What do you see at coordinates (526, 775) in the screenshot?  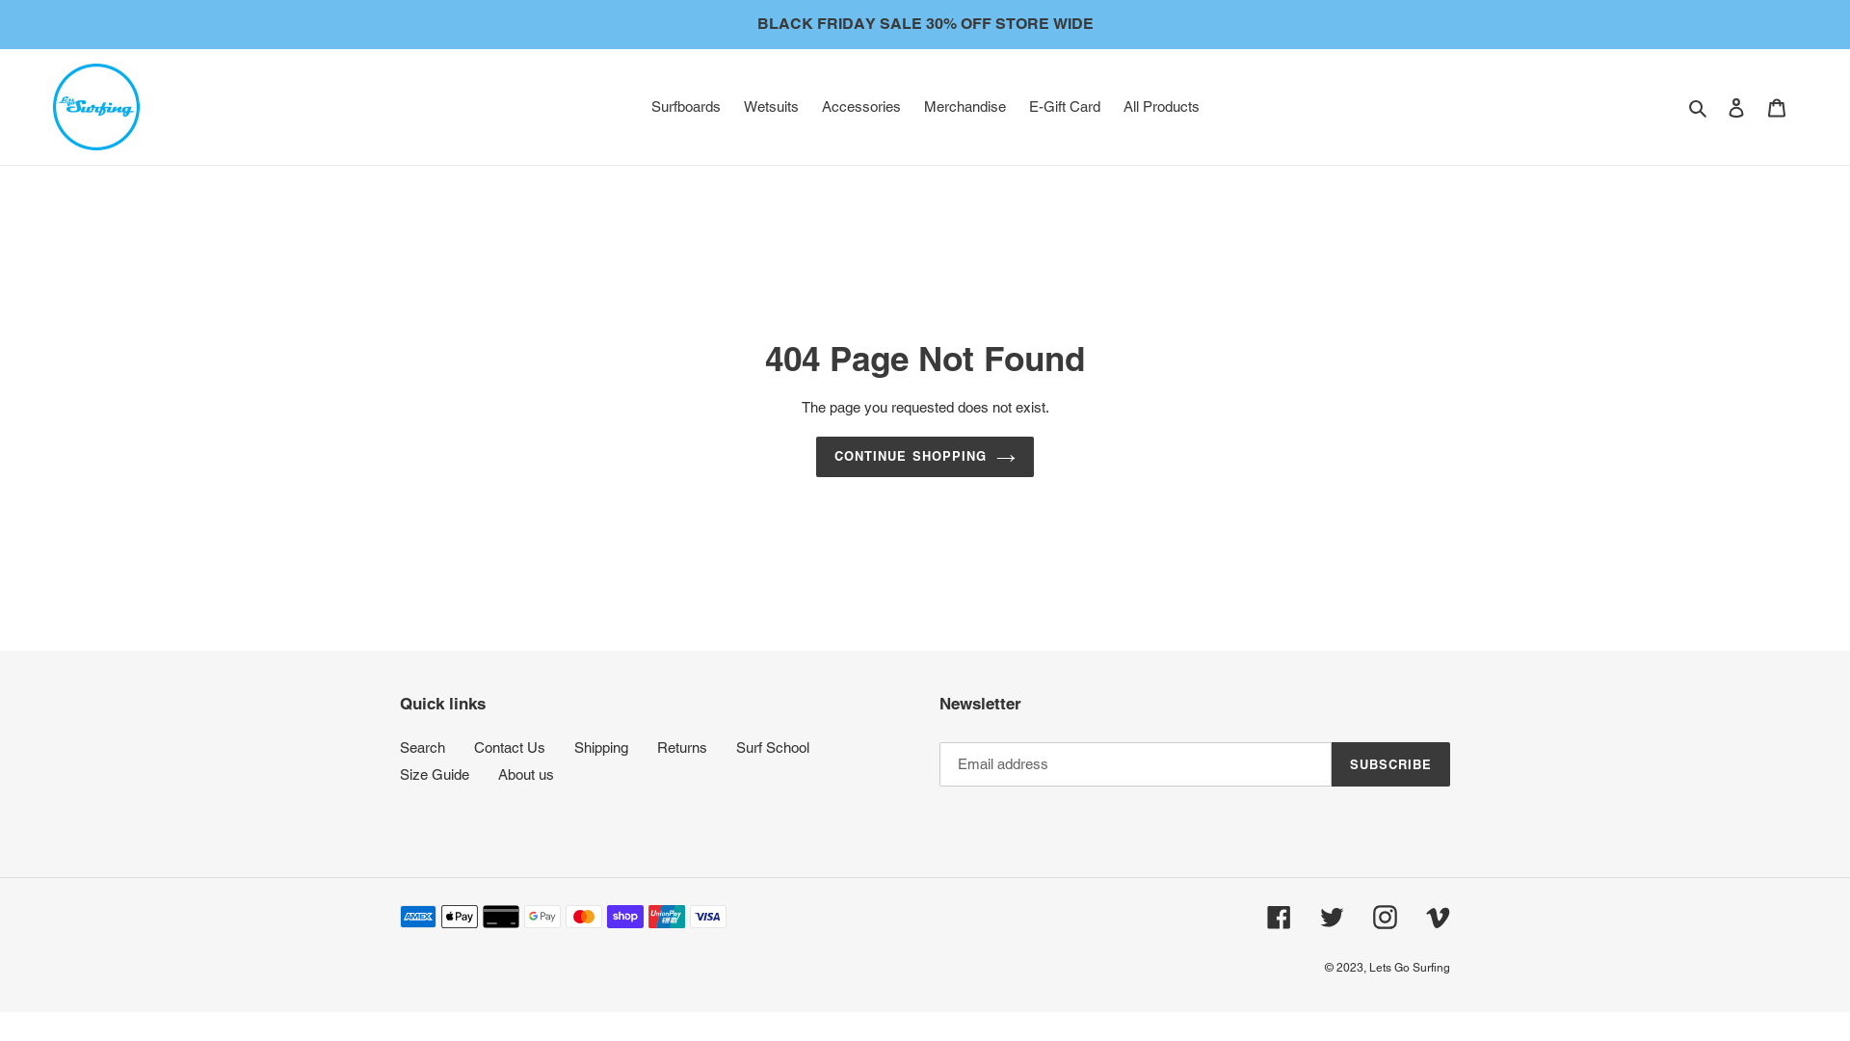 I see `About us` at bounding box center [526, 775].